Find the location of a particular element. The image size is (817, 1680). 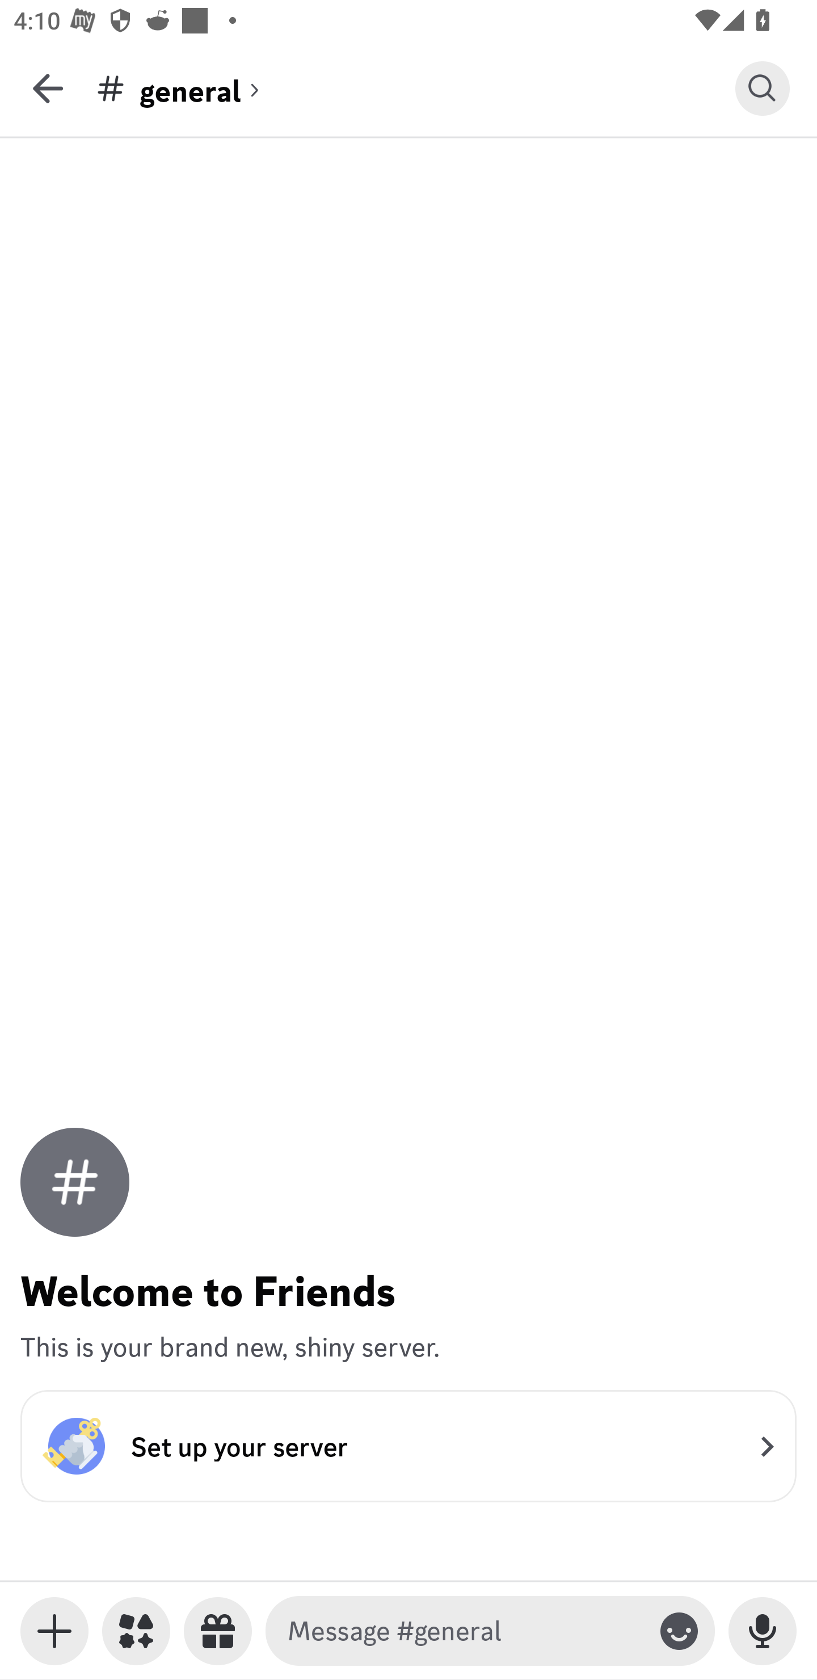

Toggle media keyboard is located at coordinates (54, 1631).